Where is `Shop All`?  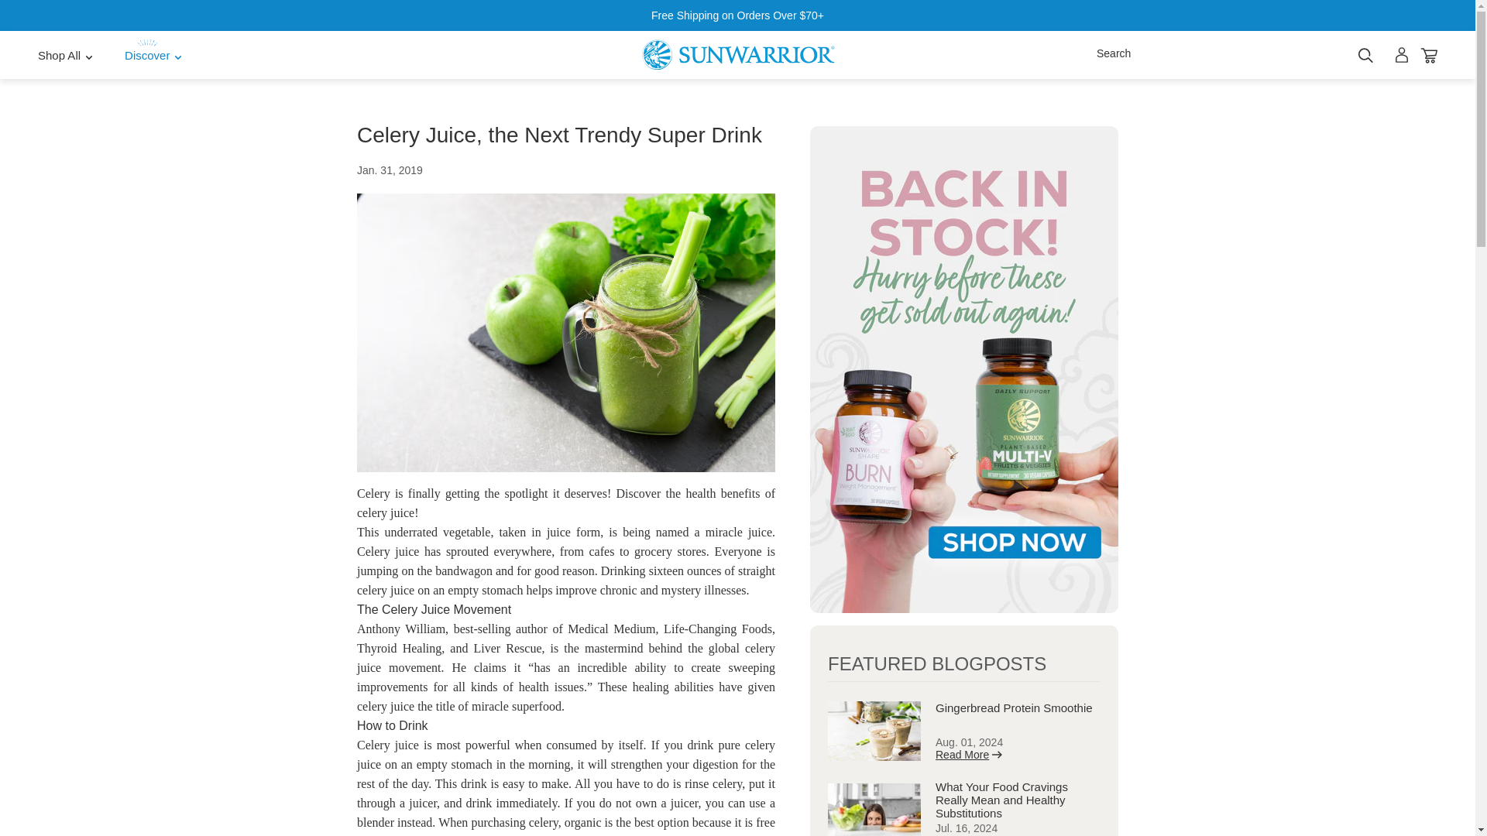
Shop All is located at coordinates (65, 54).